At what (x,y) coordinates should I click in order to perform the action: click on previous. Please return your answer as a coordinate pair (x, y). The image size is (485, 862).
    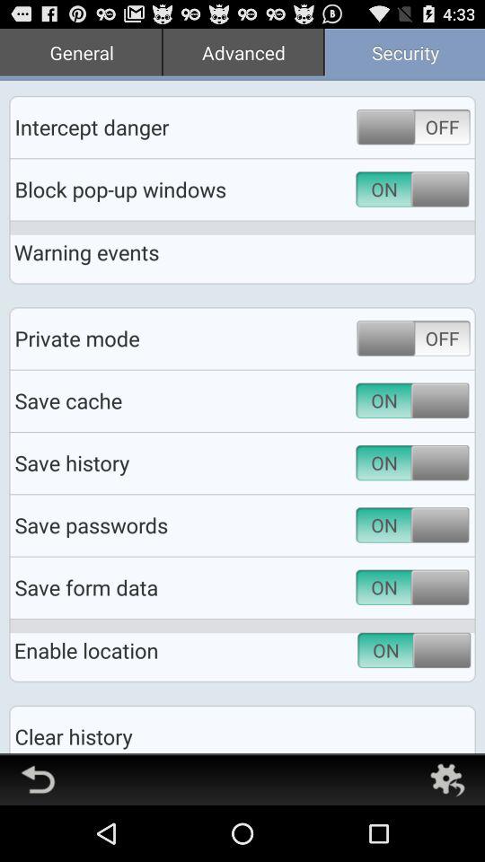
    Looking at the image, I should click on (38, 779).